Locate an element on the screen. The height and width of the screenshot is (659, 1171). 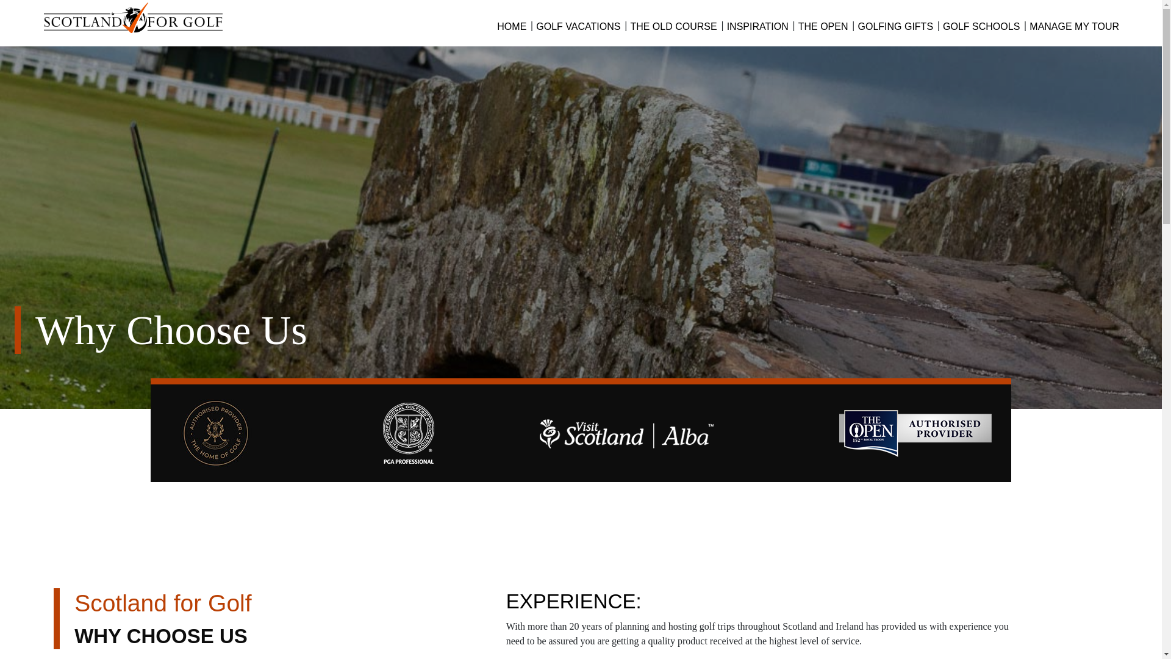
HOME is located at coordinates (511, 26).